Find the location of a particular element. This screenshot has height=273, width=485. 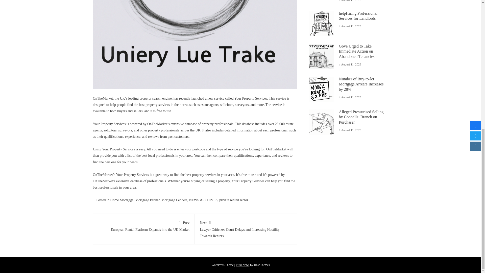

Viral News is located at coordinates (243, 265).